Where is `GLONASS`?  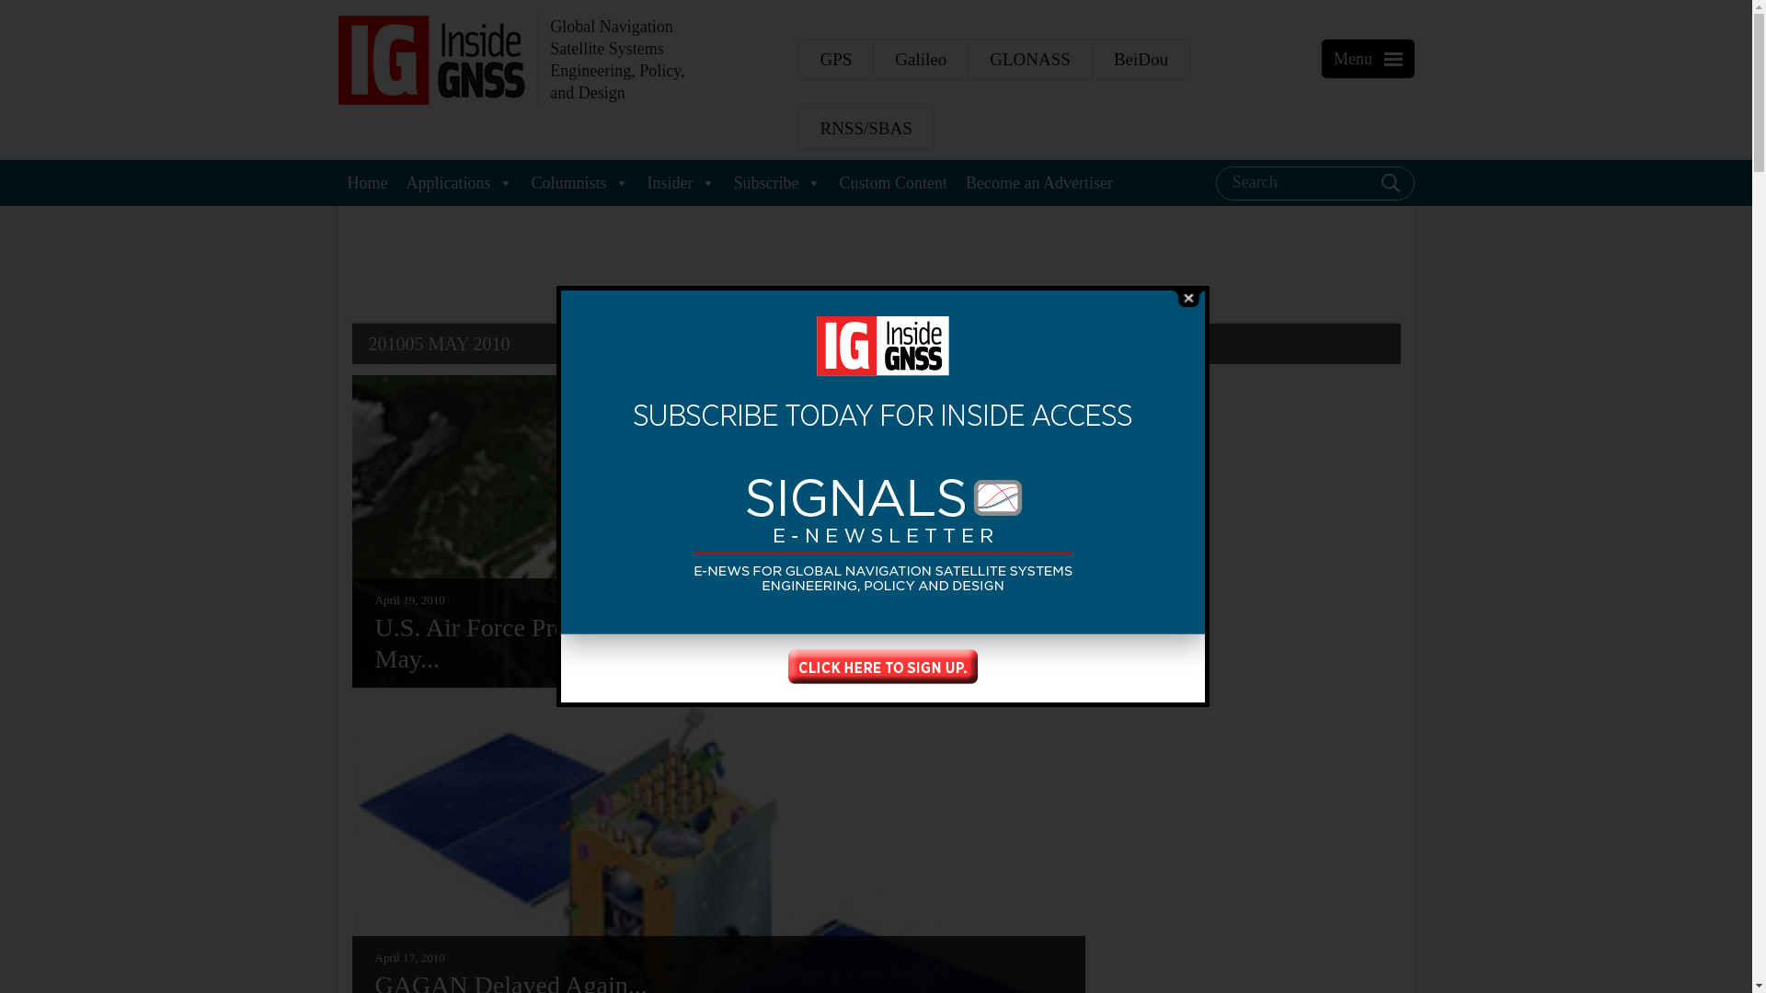 GLONASS is located at coordinates (1030, 59).